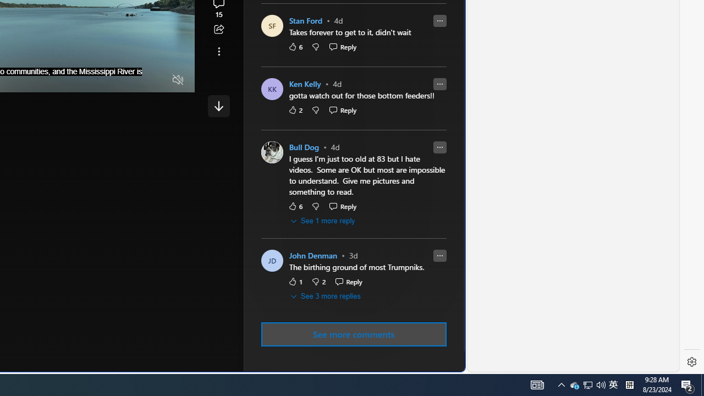 The image size is (704, 396). What do you see at coordinates (353, 334) in the screenshot?
I see `See more comments` at bounding box center [353, 334].